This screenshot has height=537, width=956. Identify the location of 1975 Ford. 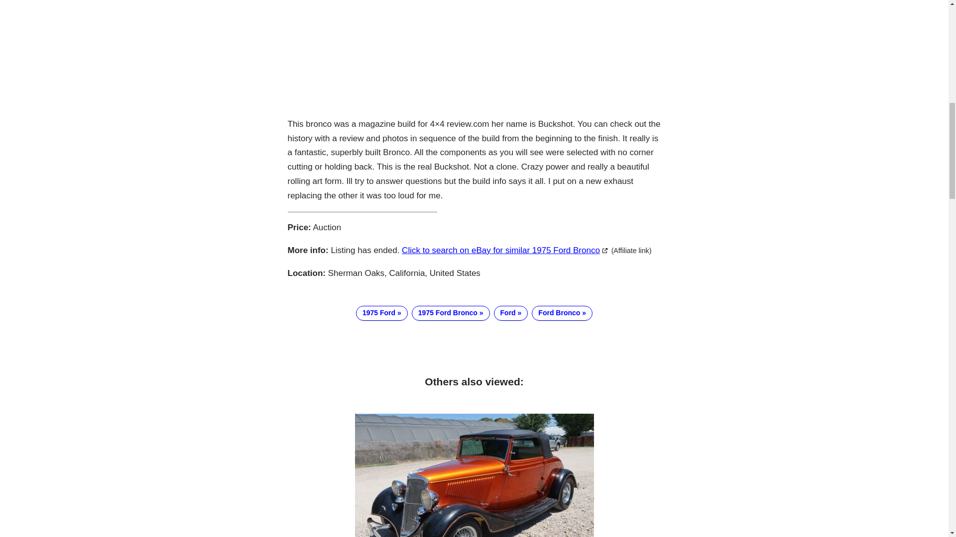
(381, 313).